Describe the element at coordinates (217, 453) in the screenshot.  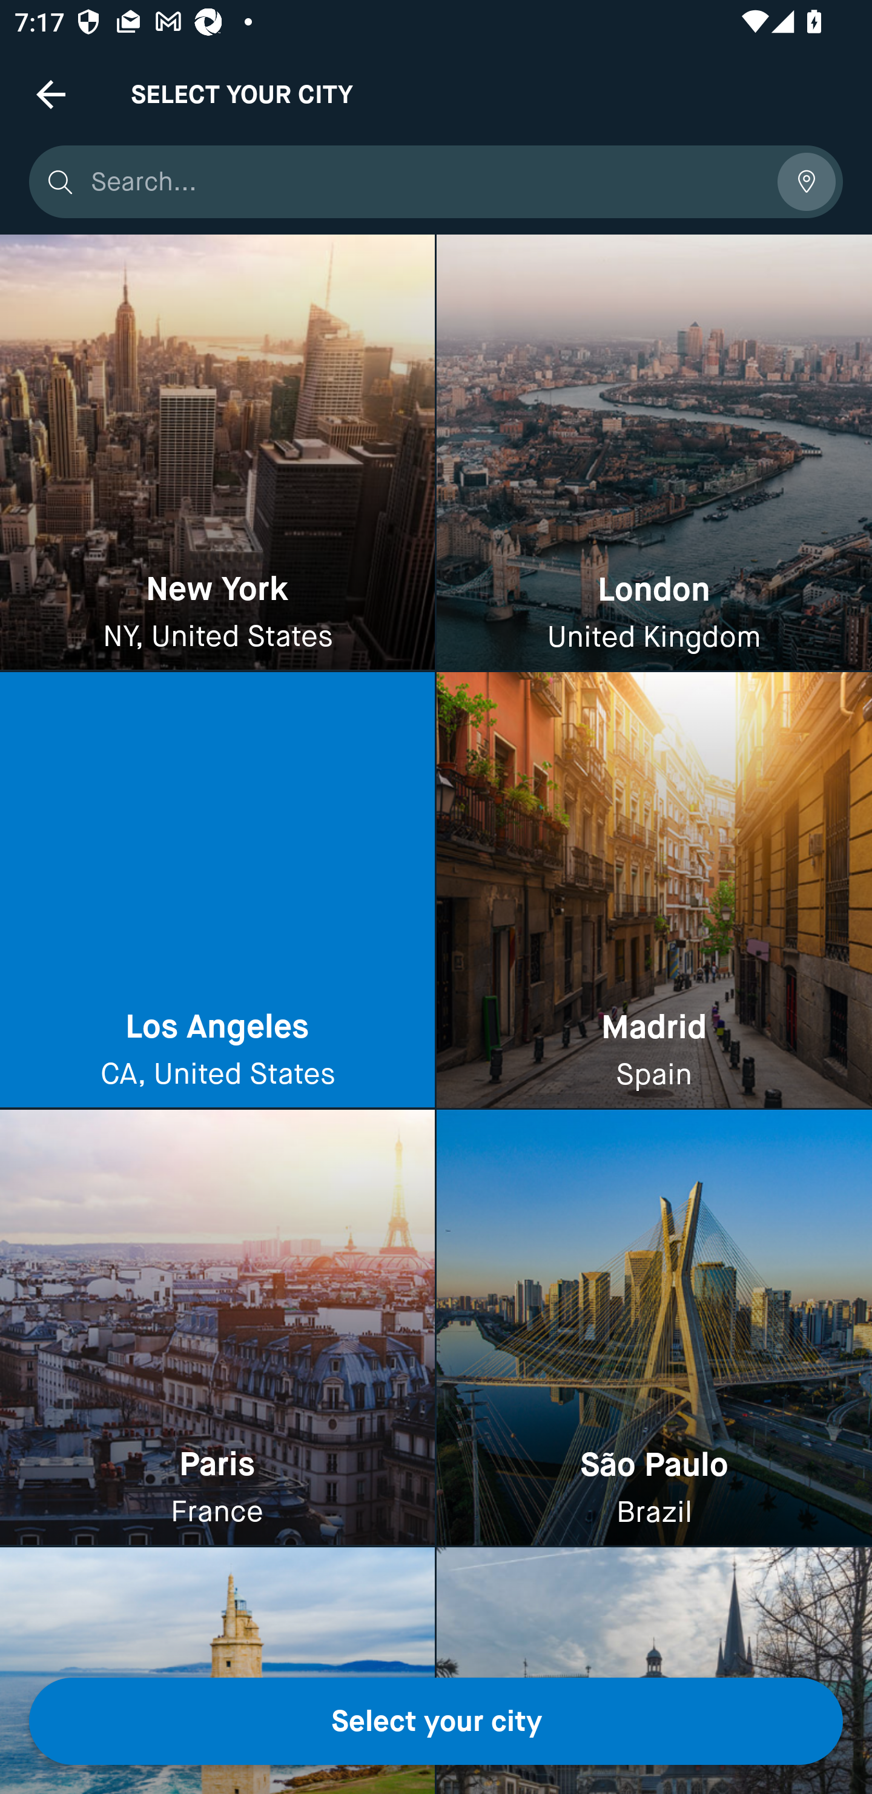
I see `New York NY, United States` at that location.